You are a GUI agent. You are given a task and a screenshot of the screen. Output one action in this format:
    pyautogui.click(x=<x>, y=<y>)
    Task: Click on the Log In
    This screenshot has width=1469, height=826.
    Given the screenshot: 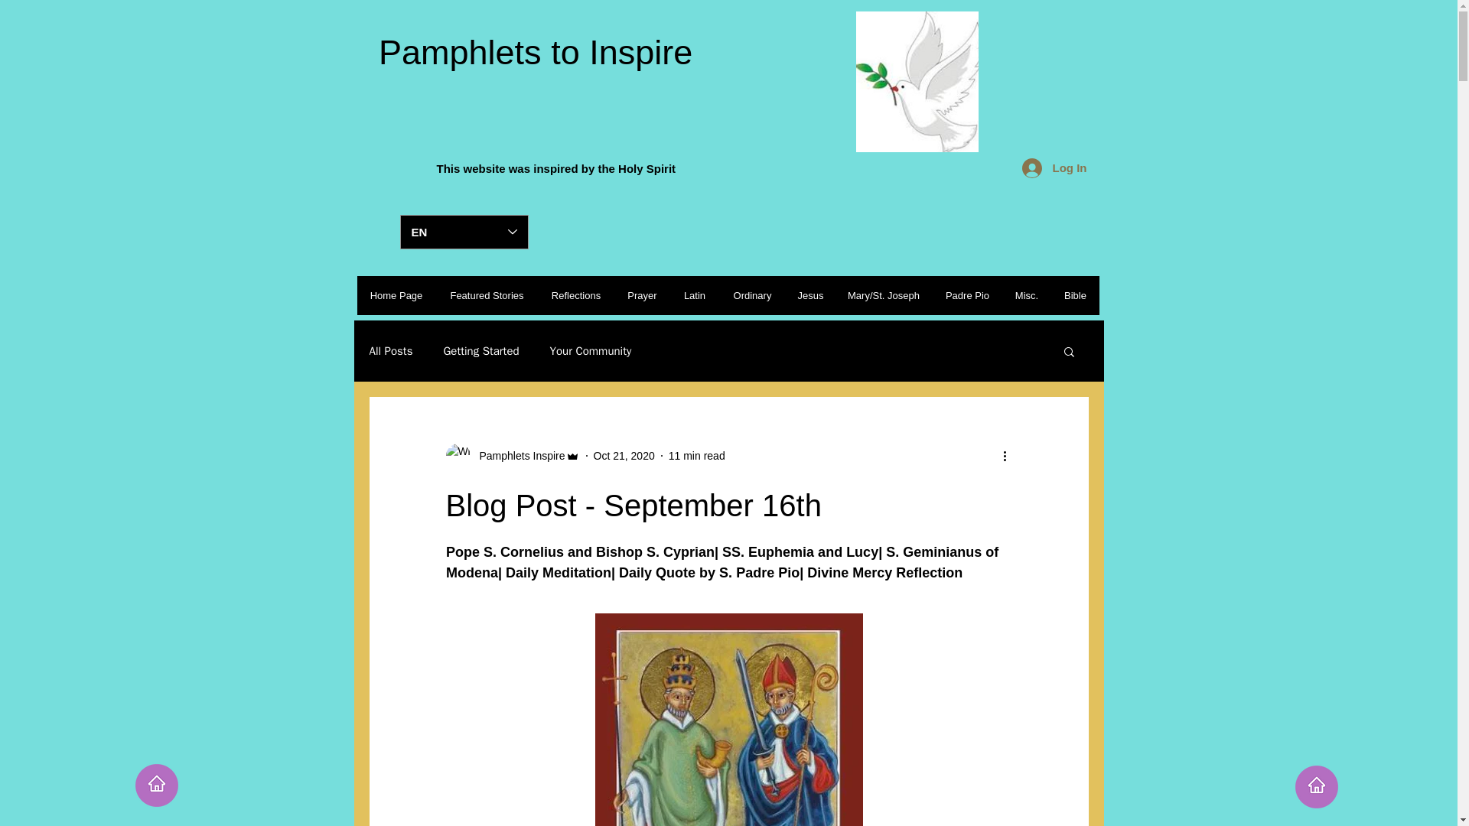 What is the action you would take?
    pyautogui.click(x=1054, y=167)
    